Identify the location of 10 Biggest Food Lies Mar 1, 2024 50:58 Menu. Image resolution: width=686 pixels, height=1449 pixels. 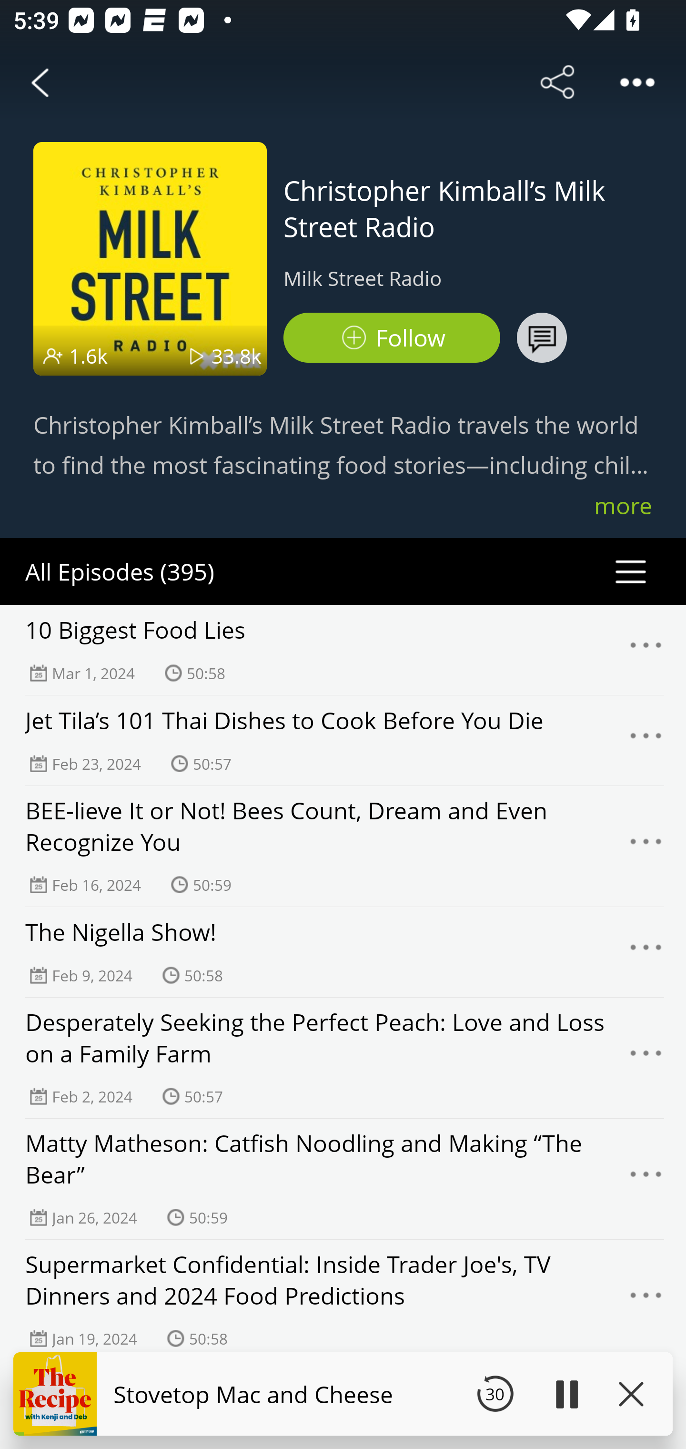
(343, 650).